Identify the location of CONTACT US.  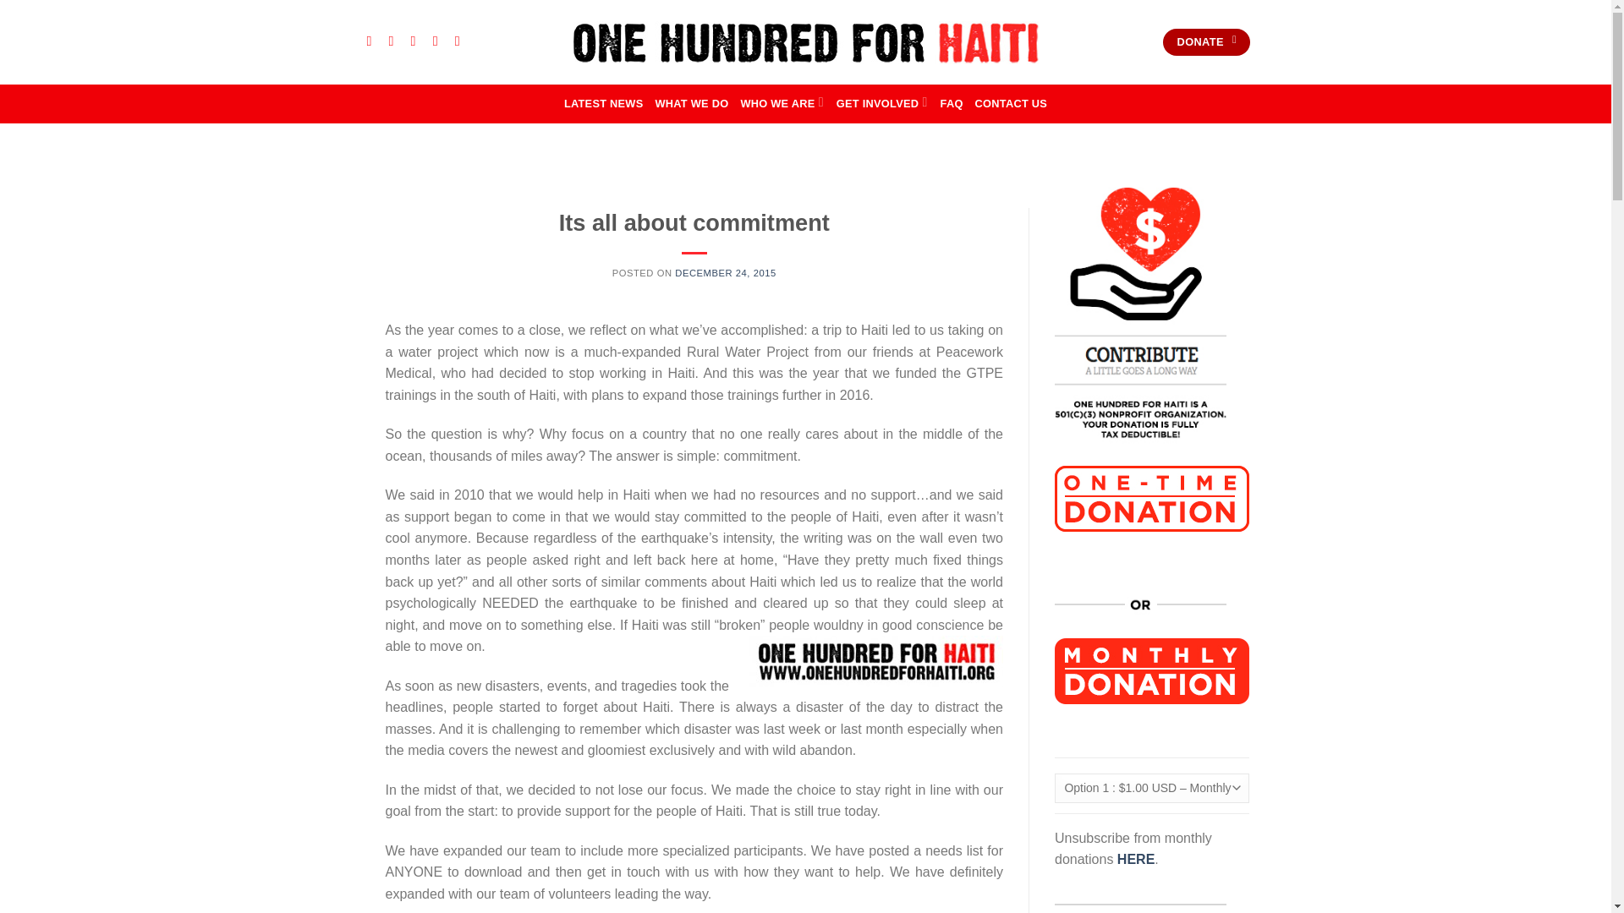
(1012, 103).